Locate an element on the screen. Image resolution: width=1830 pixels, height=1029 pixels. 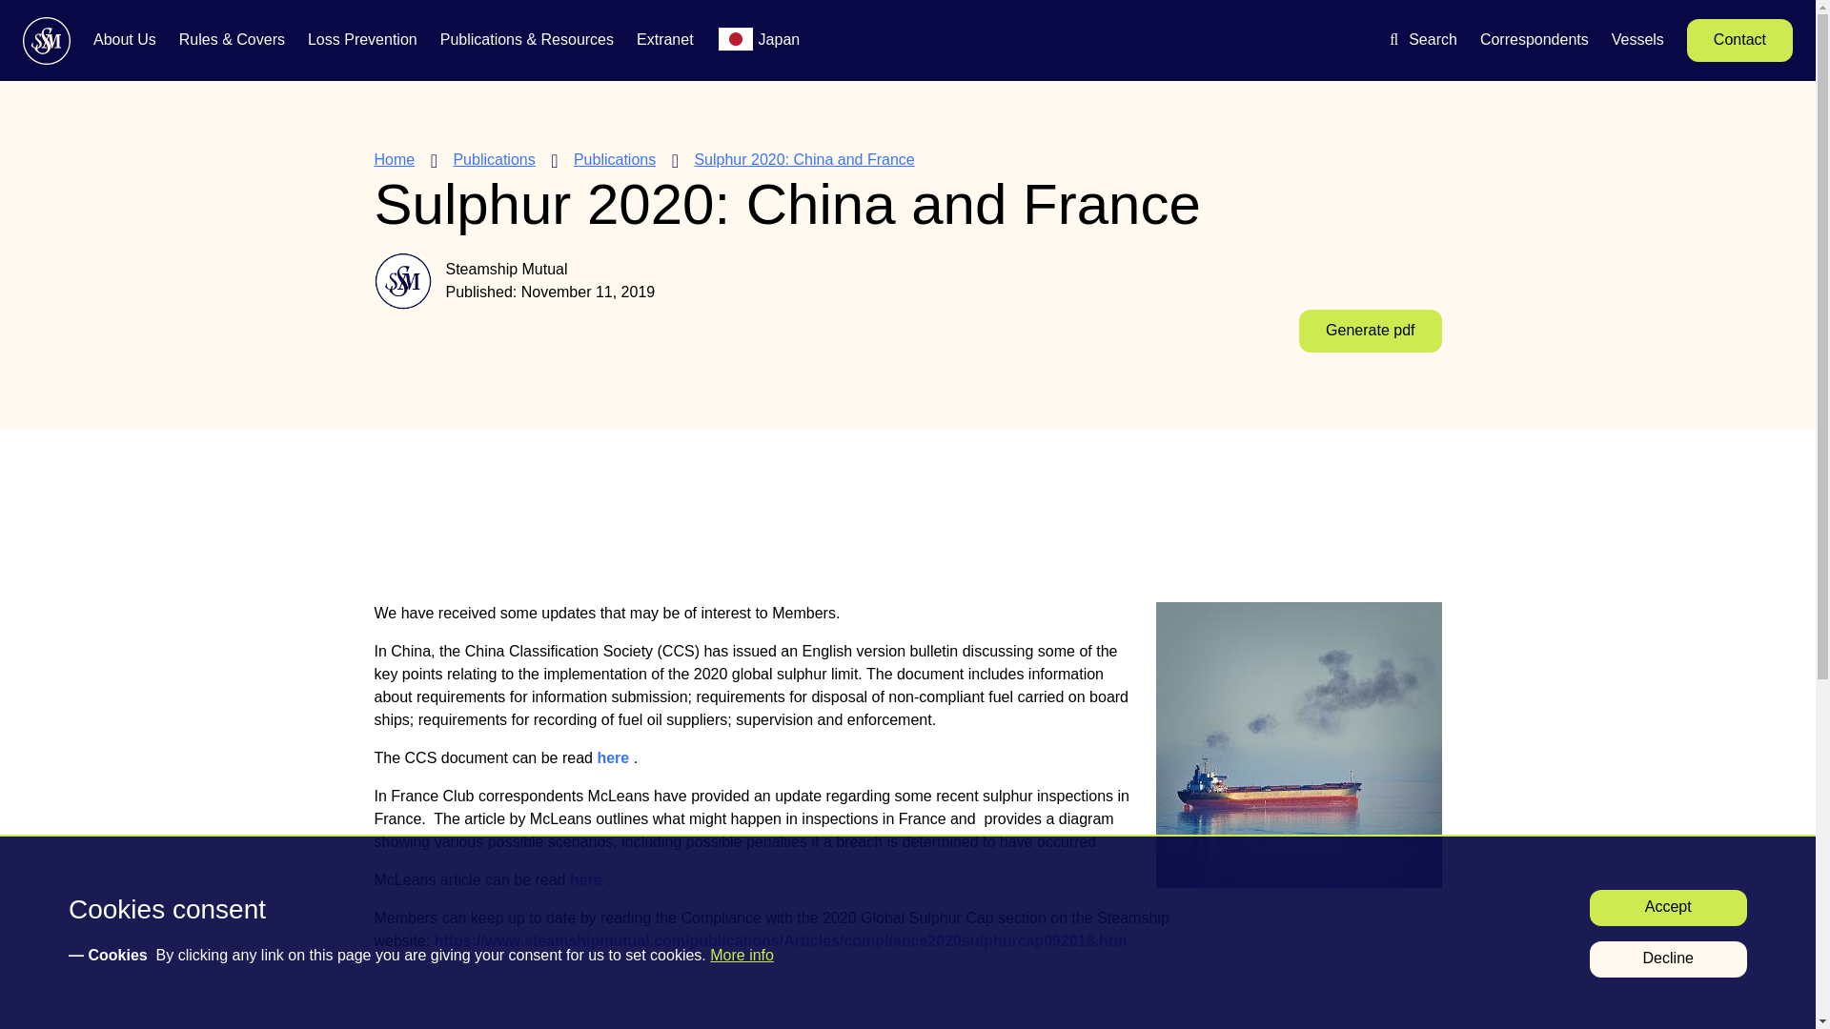
Rules and Covers is located at coordinates (233, 41).